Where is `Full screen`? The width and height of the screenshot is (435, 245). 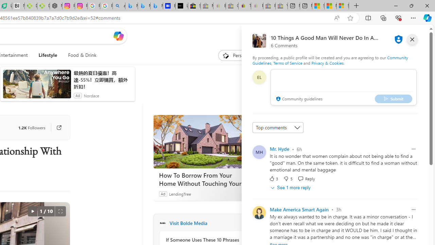 Full screen is located at coordinates (60, 211).